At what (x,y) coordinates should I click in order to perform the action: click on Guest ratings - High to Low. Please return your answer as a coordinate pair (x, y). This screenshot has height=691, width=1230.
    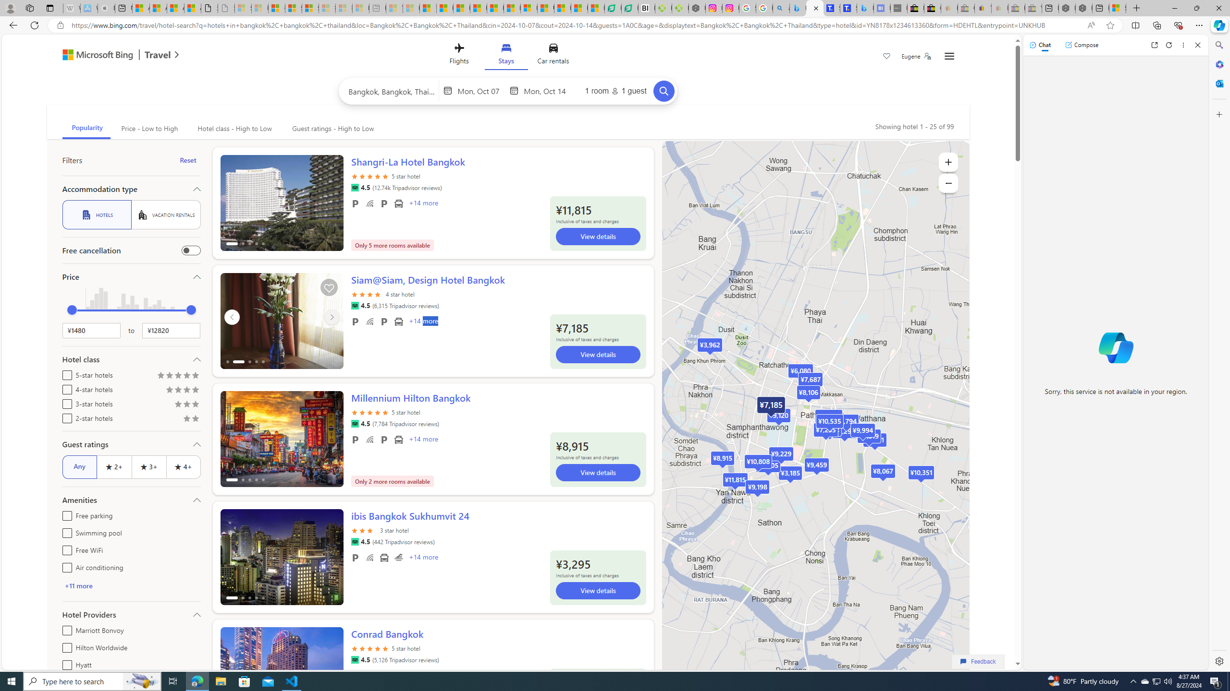
    Looking at the image, I should click on (332, 129).